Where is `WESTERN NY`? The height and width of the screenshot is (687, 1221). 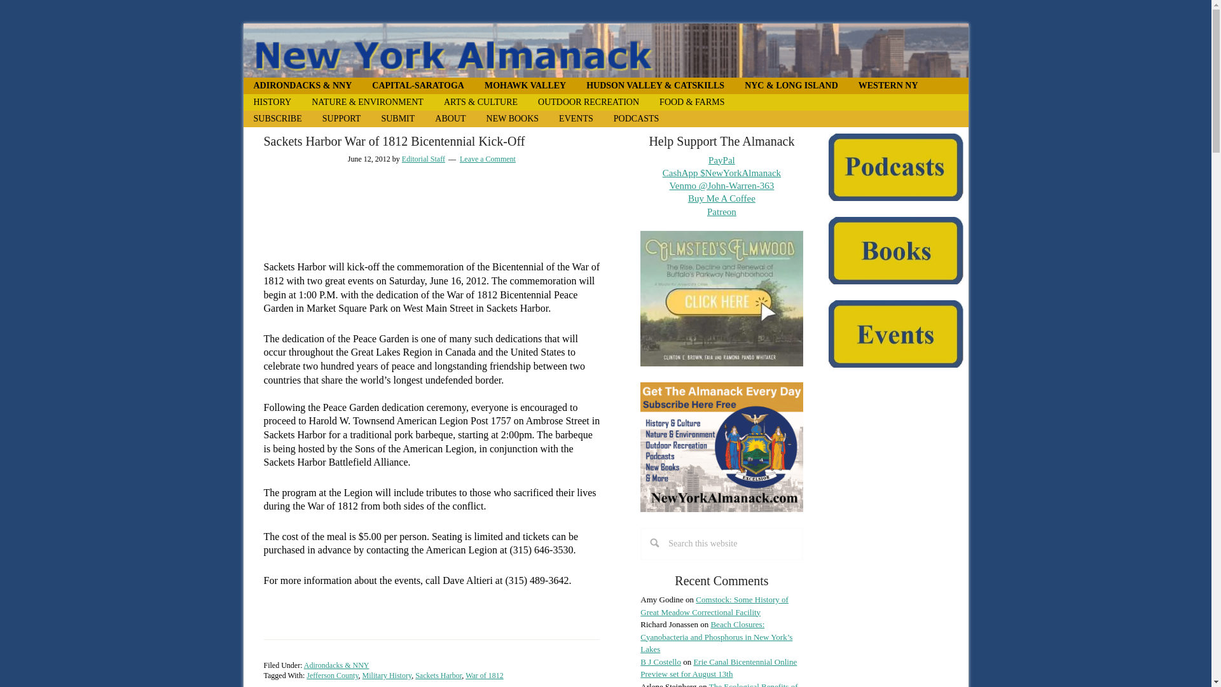
WESTERN NY is located at coordinates (888, 85).